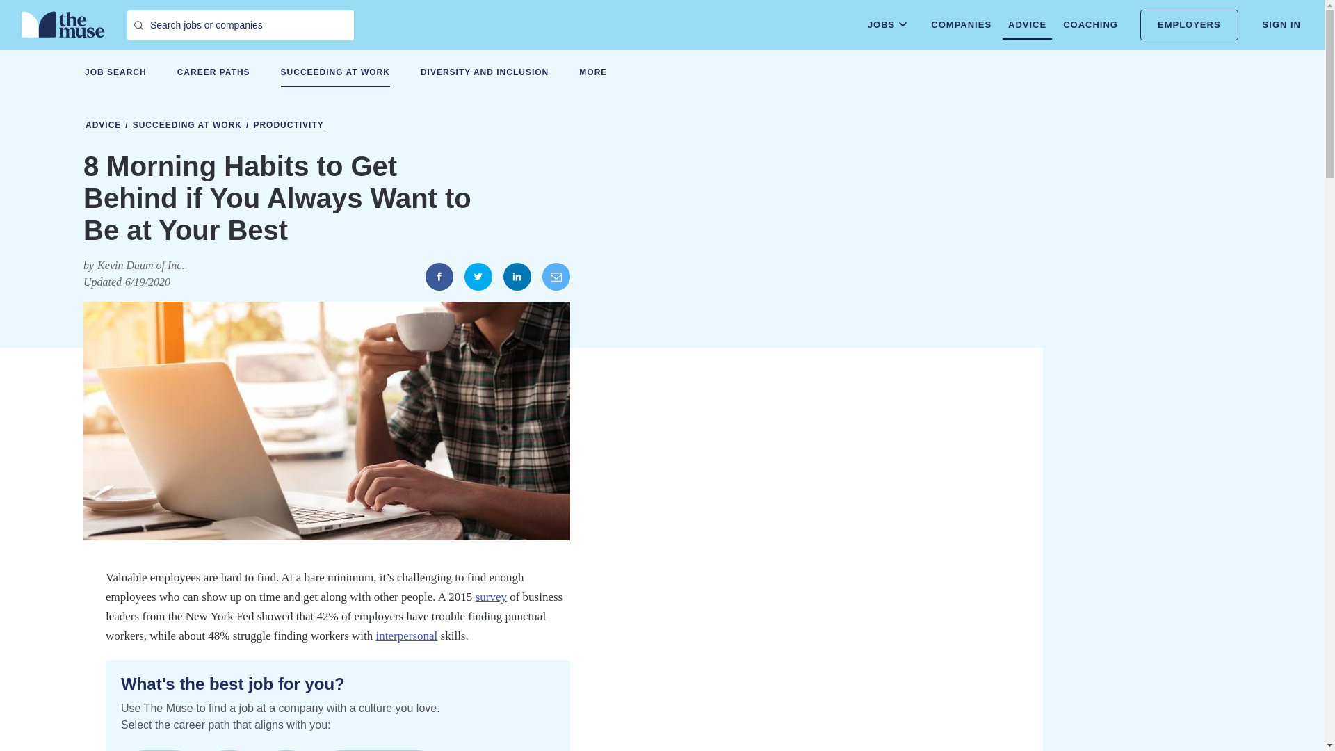  I want to click on EMPLOYERS, so click(1189, 25).